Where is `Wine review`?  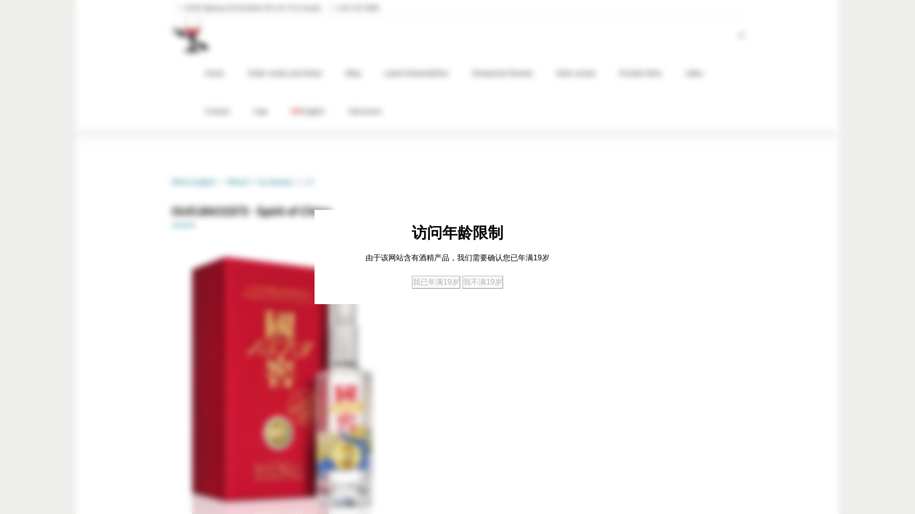
Wine review is located at coordinates (576, 73).